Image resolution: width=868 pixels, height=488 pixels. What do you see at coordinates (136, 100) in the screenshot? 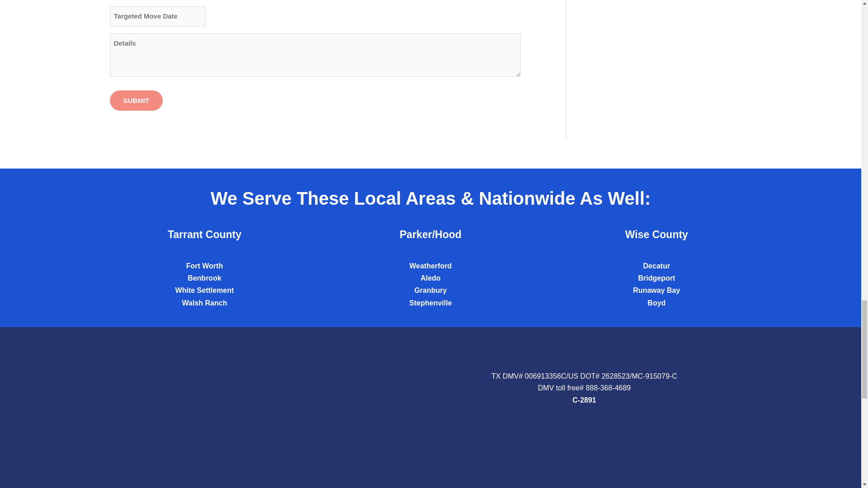
I see `Submit` at bounding box center [136, 100].